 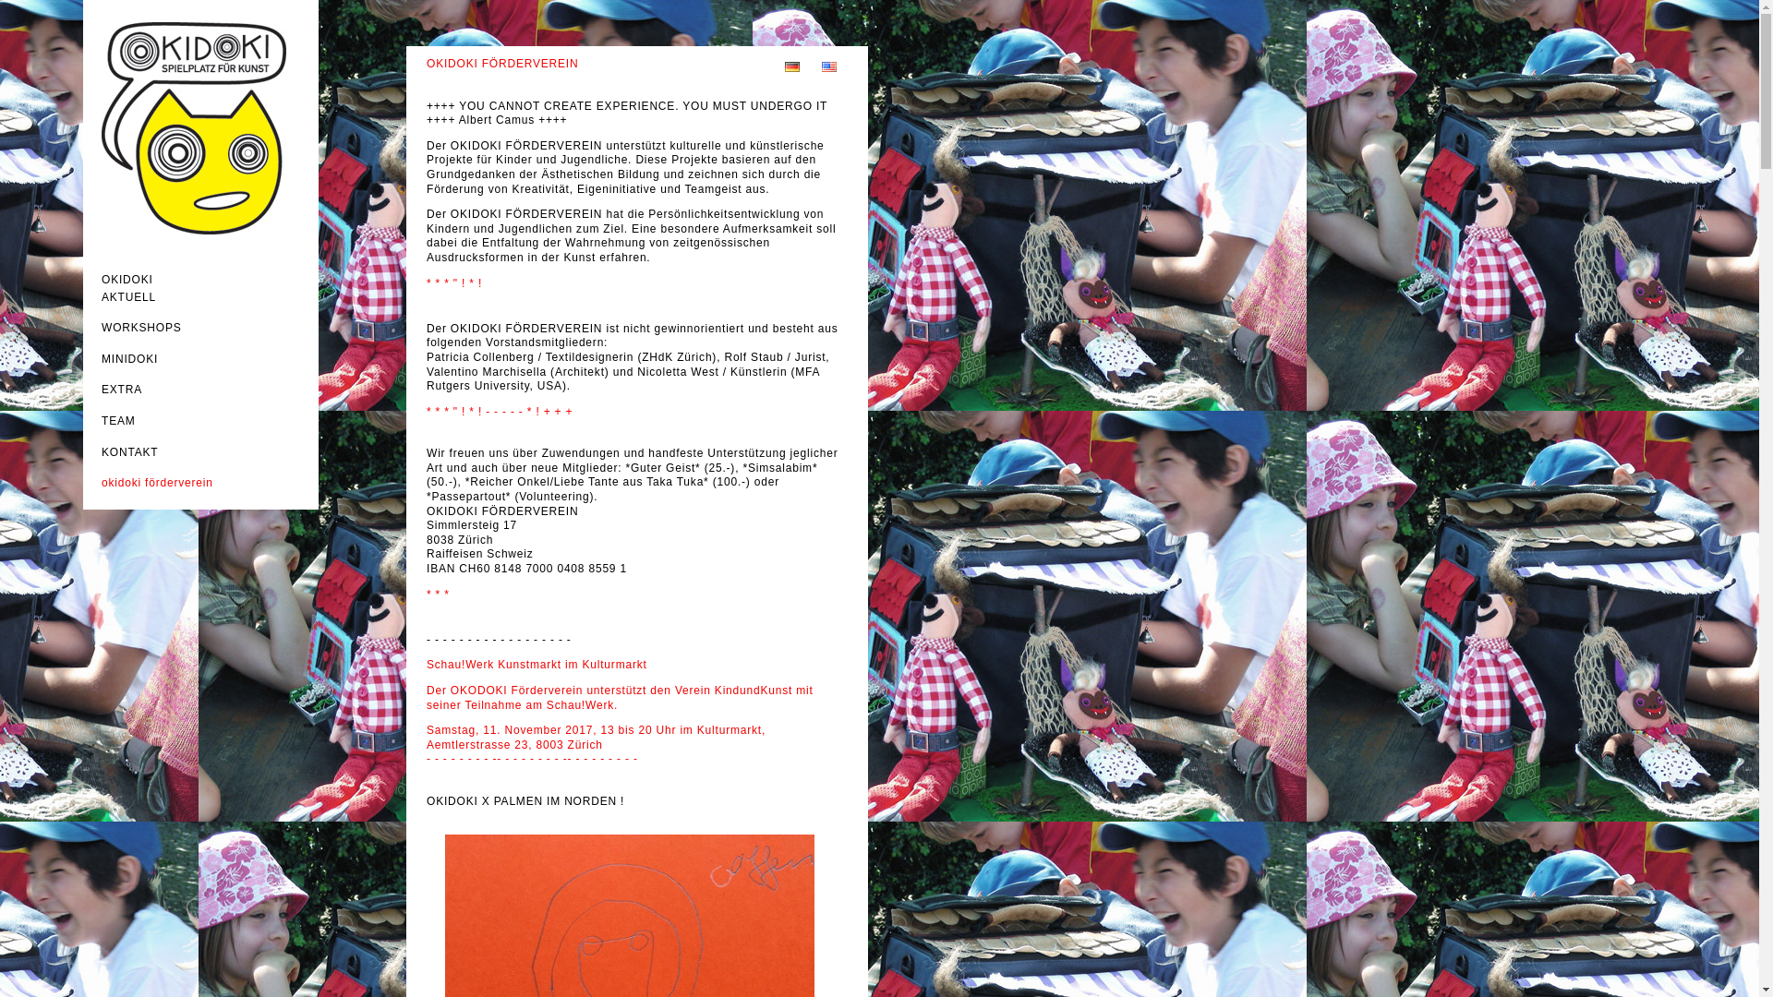 What do you see at coordinates (129, 297) in the screenshot?
I see `AKTUELL` at bounding box center [129, 297].